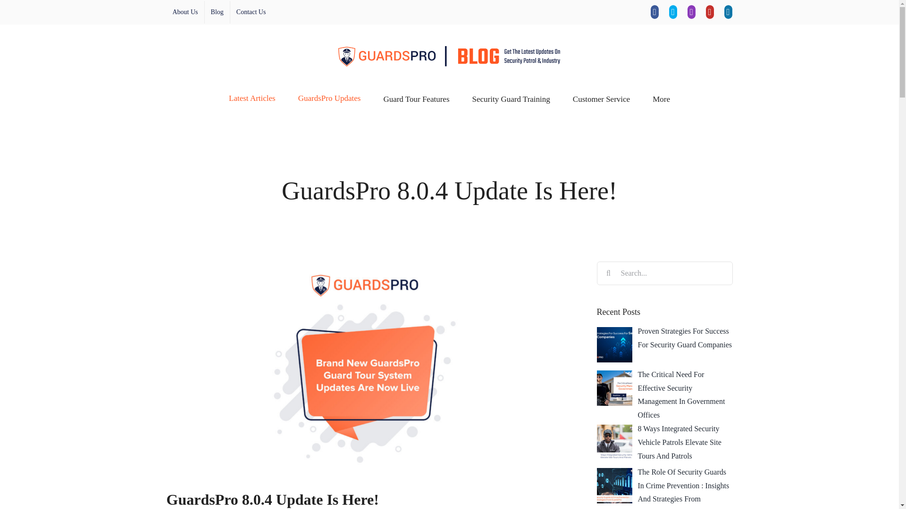  I want to click on Guard Tour Features, so click(416, 98).